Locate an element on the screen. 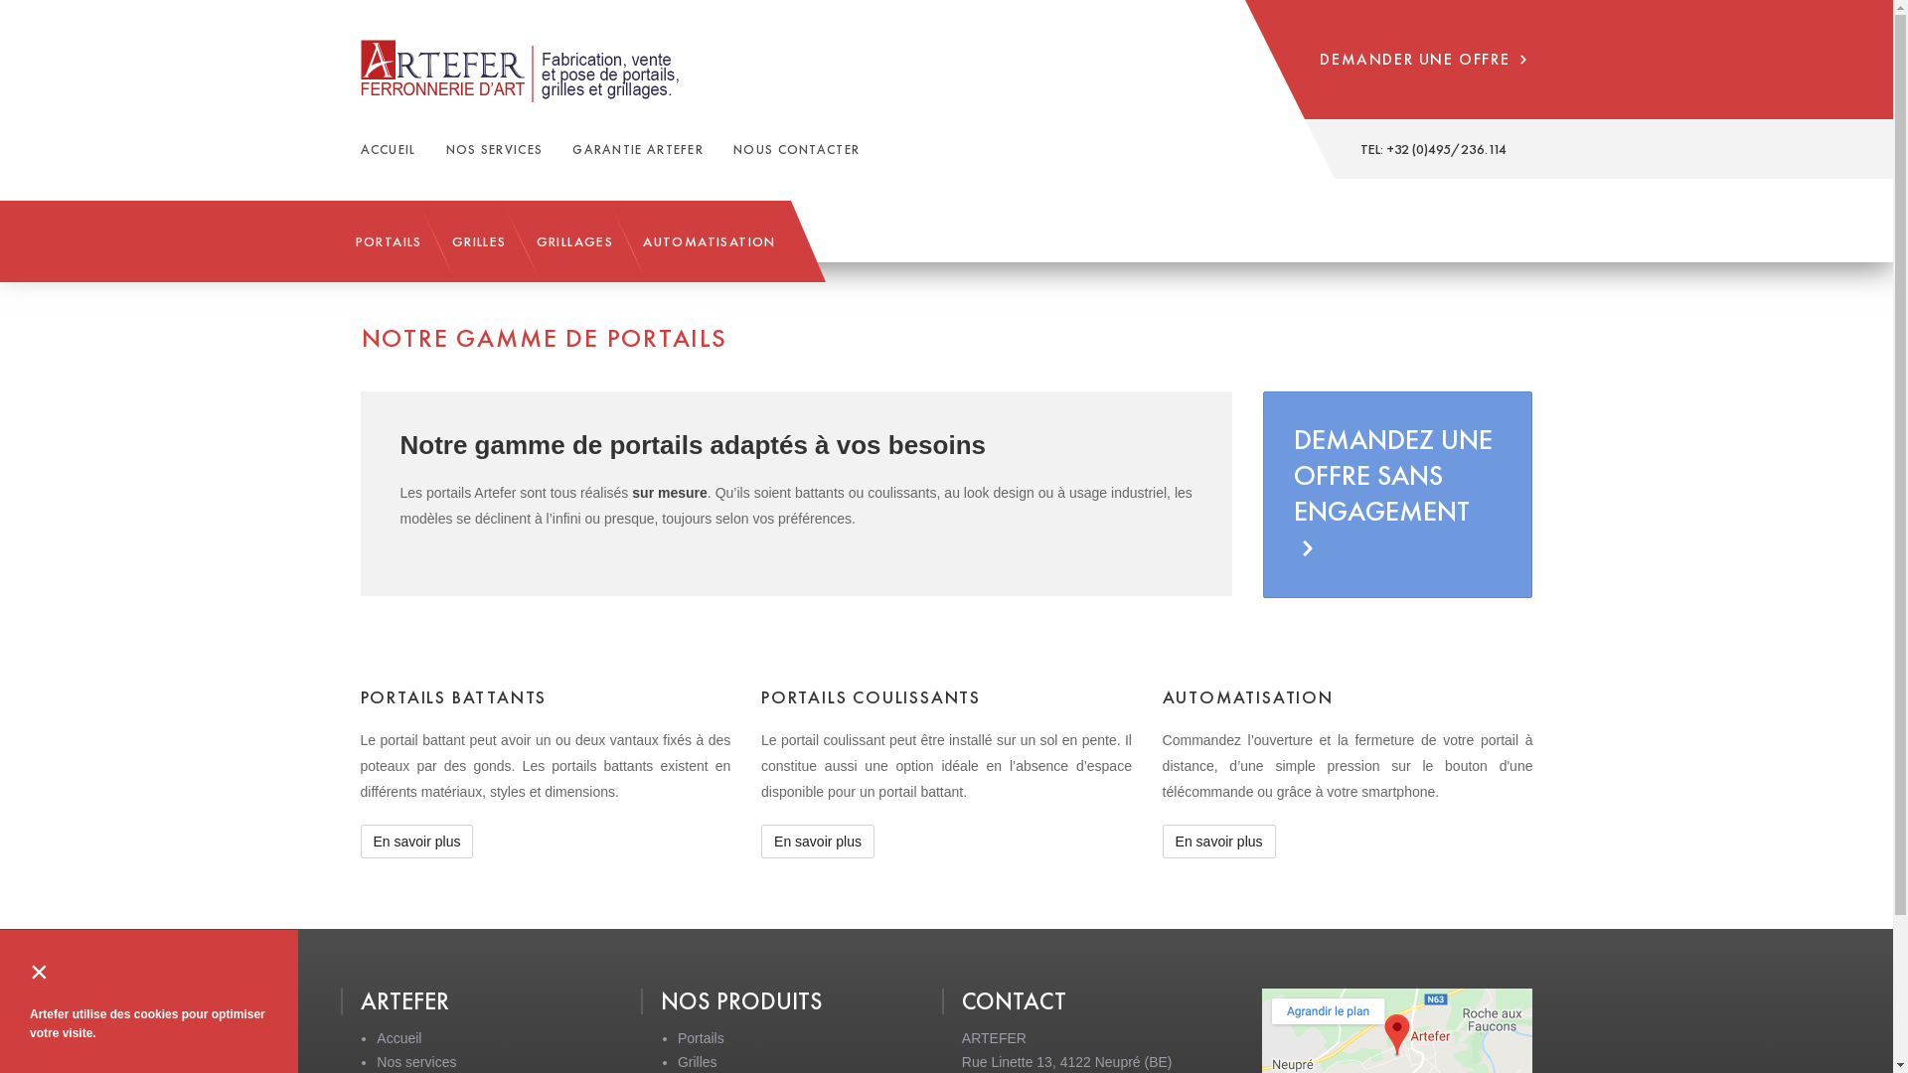  Portails is located at coordinates (702, 1038).